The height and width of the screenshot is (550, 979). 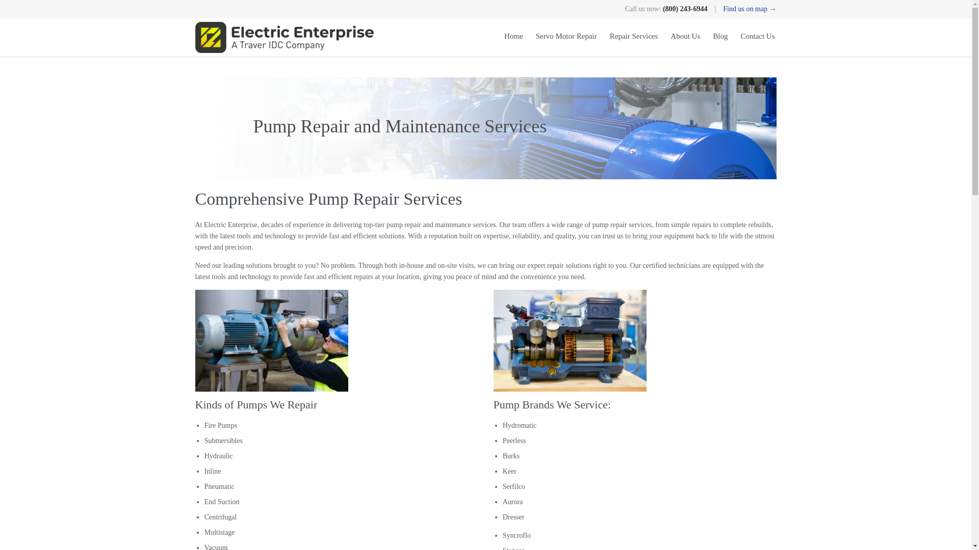 What do you see at coordinates (566, 37) in the screenshot?
I see `Servo Motor Repair` at bounding box center [566, 37].